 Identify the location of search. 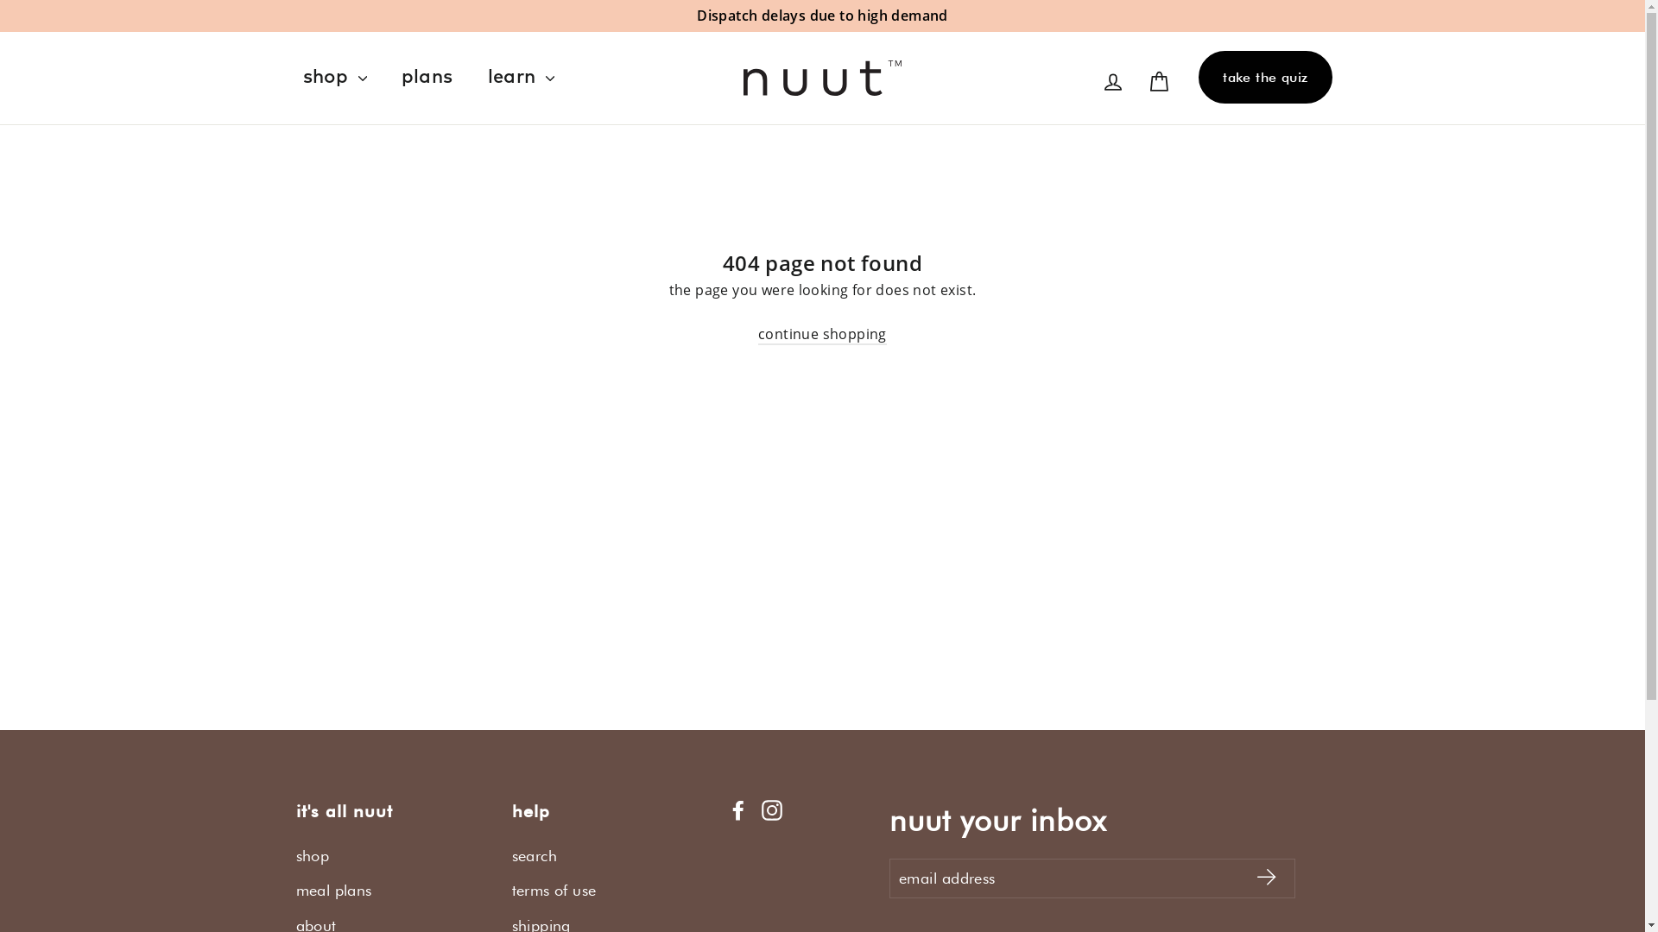
(606, 856).